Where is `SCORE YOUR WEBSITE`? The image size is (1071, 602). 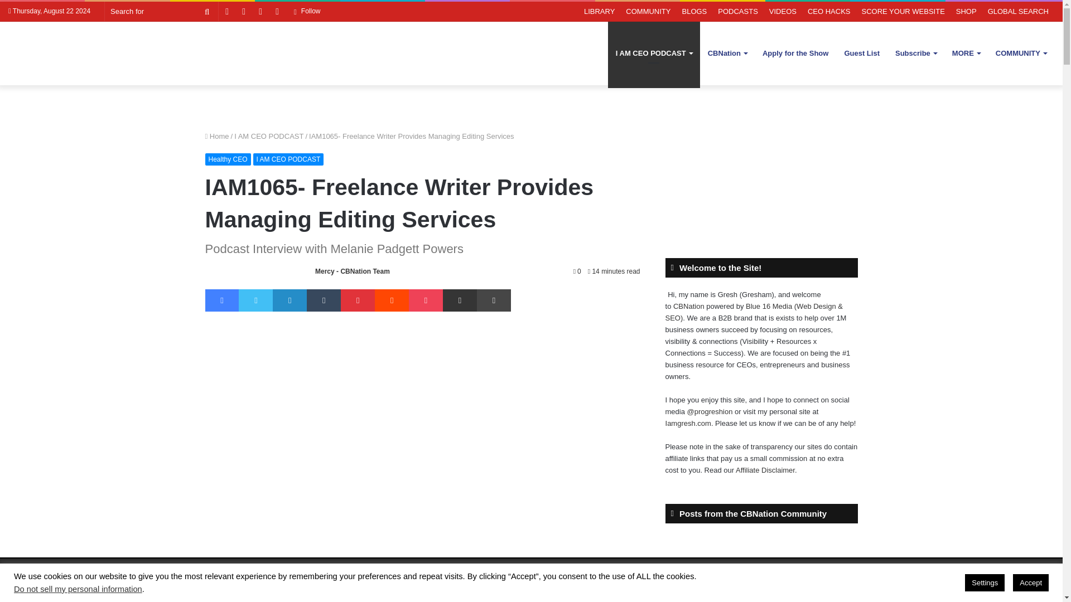
SCORE YOUR WEBSITE is located at coordinates (903, 11).